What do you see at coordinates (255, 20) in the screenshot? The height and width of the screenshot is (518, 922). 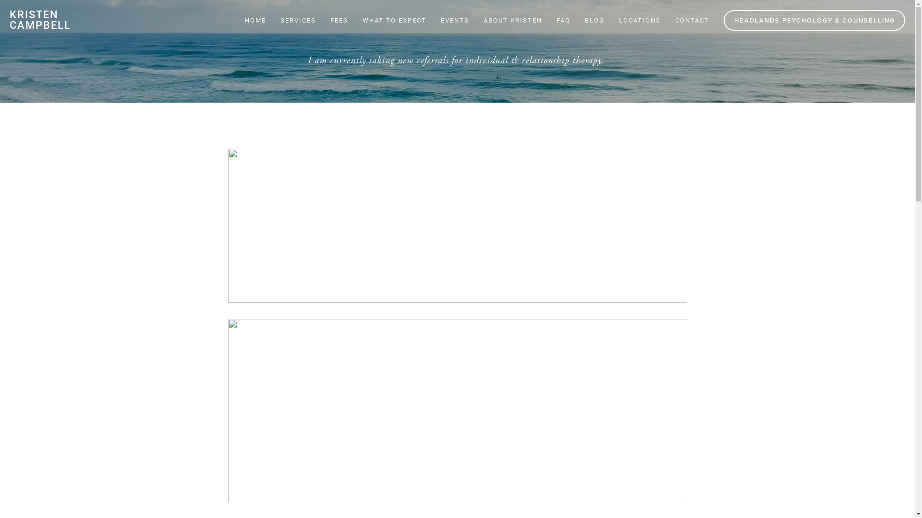 I see `HOME` at bounding box center [255, 20].